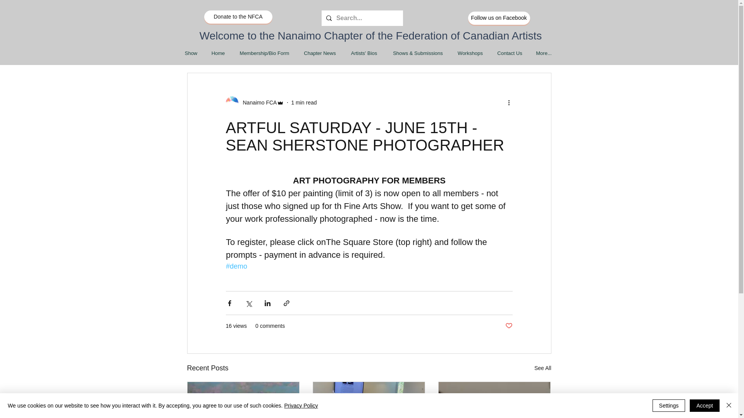 The width and height of the screenshot is (744, 418). I want to click on See All, so click(542, 368).